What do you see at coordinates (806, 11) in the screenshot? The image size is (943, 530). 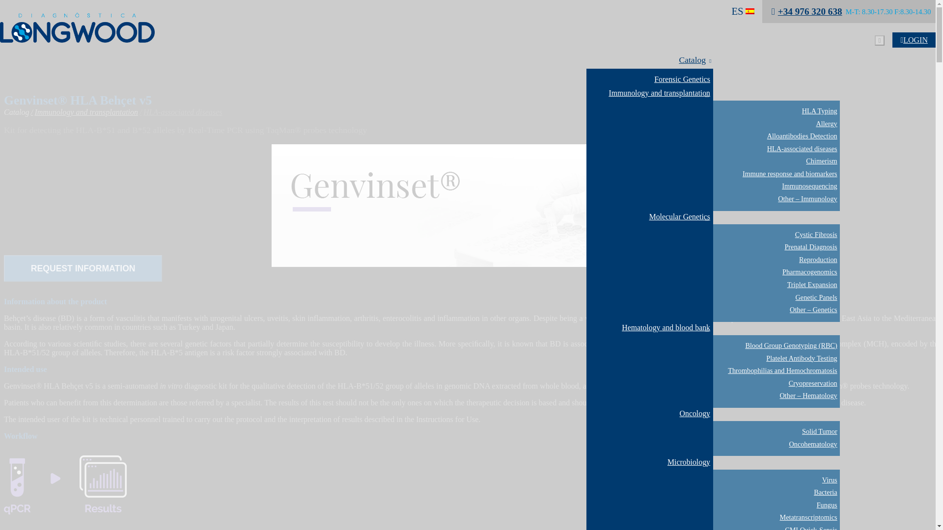 I see `Telephone` at bounding box center [806, 11].